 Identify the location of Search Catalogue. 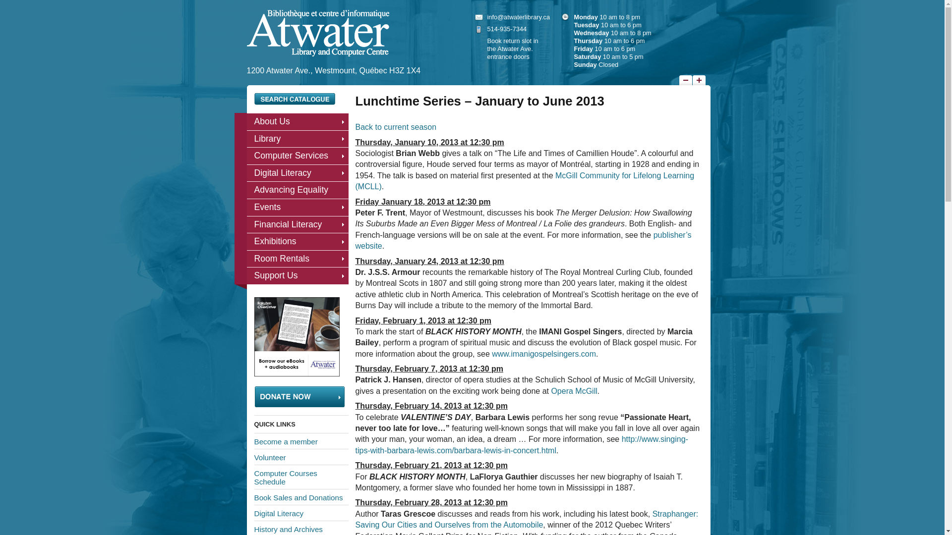
(295, 99).